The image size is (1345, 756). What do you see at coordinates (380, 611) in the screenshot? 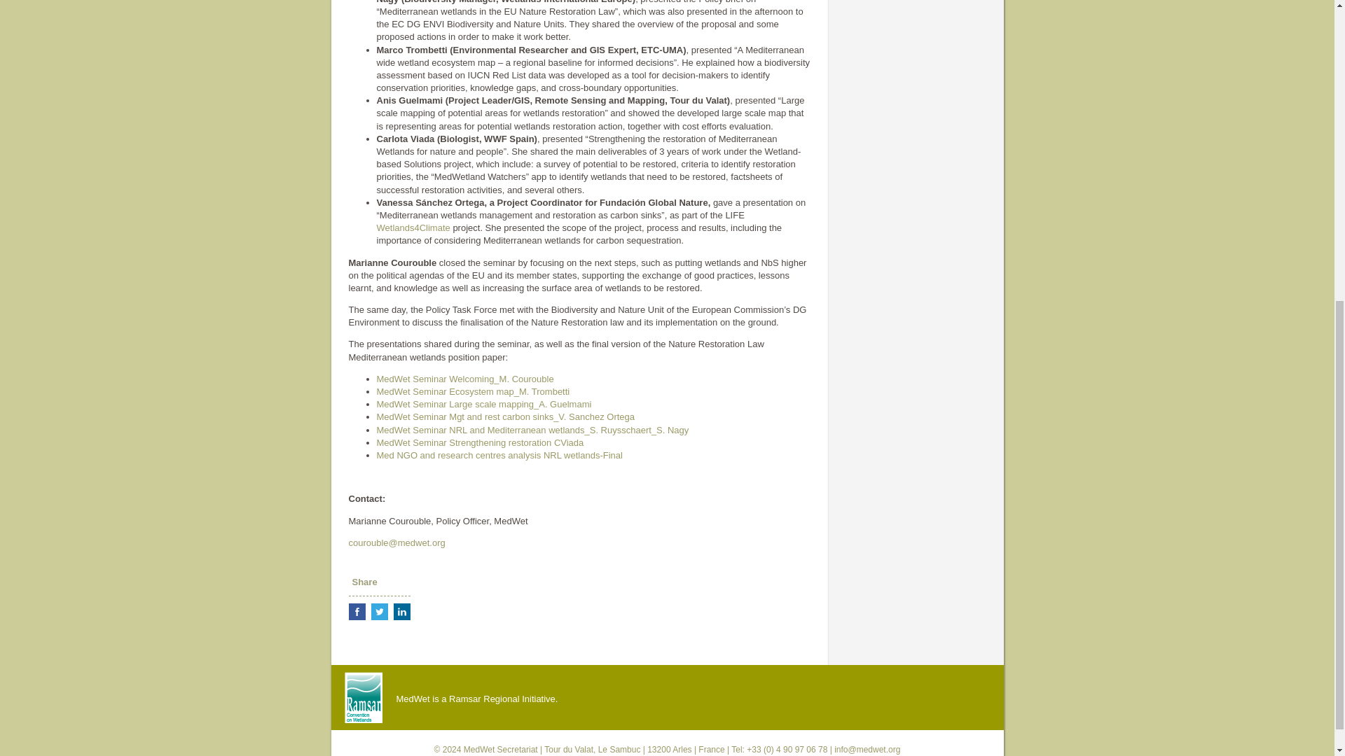
I see `Share on Twitter` at bounding box center [380, 611].